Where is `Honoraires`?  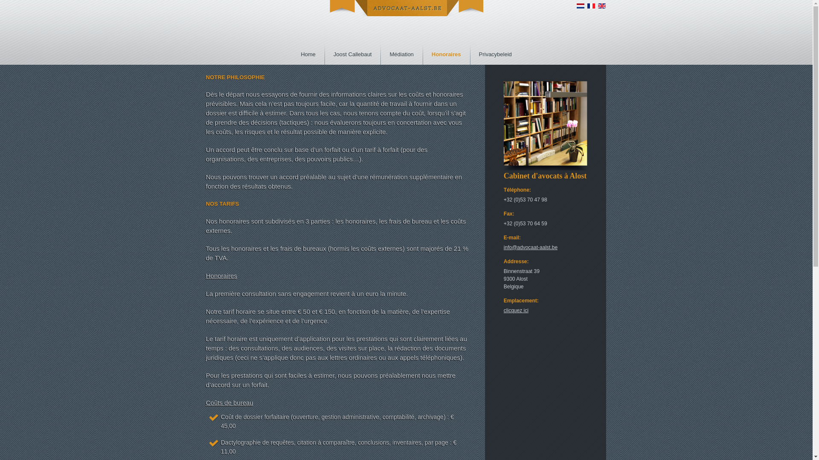
Honoraires is located at coordinates (446, 54).